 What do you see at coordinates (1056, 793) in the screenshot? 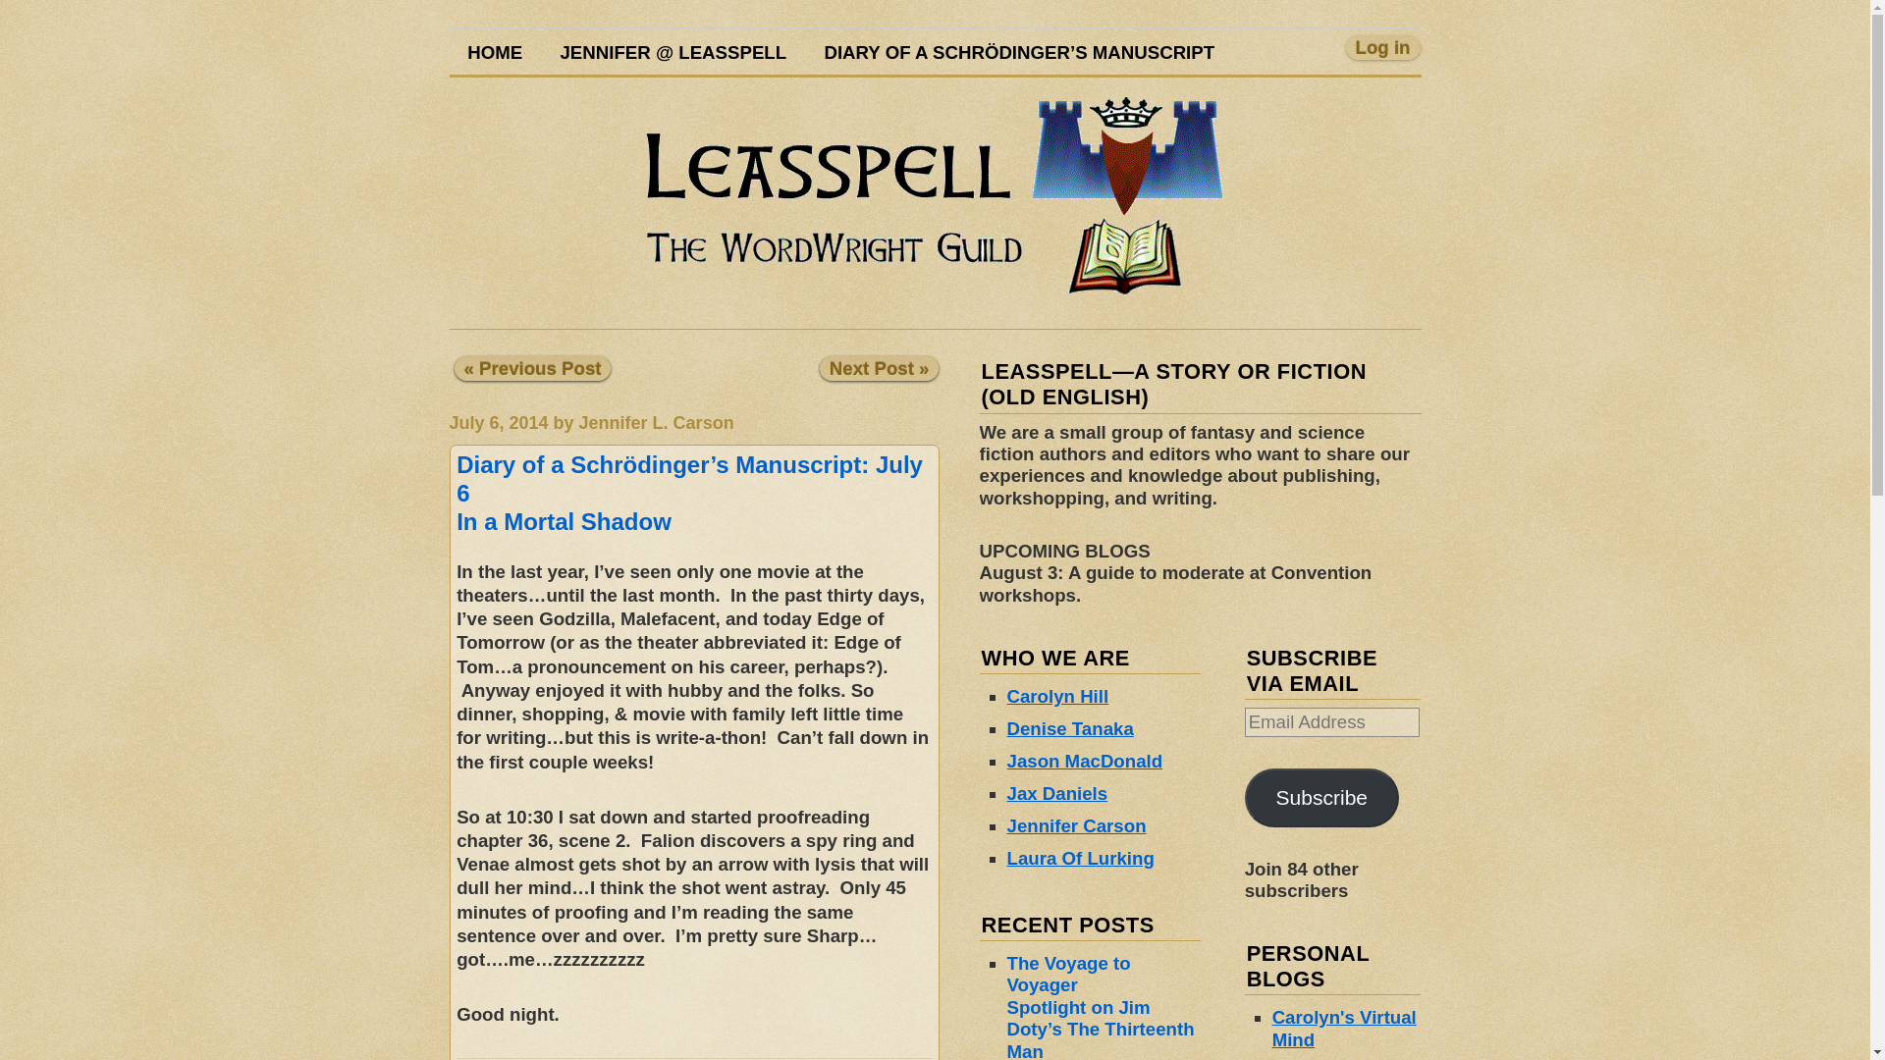
I see `Jax Daniels` at bounding box center [1056, 793].